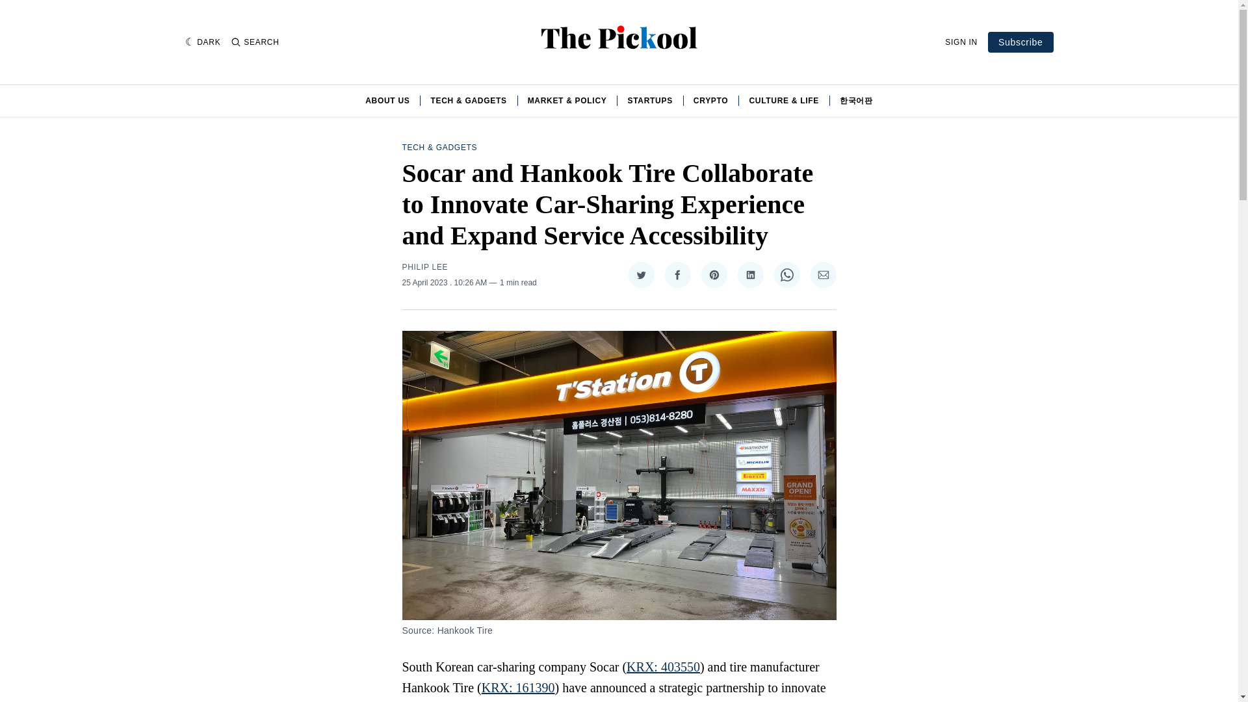  I want to click on Share on LinkedIn, so click(750, 274).